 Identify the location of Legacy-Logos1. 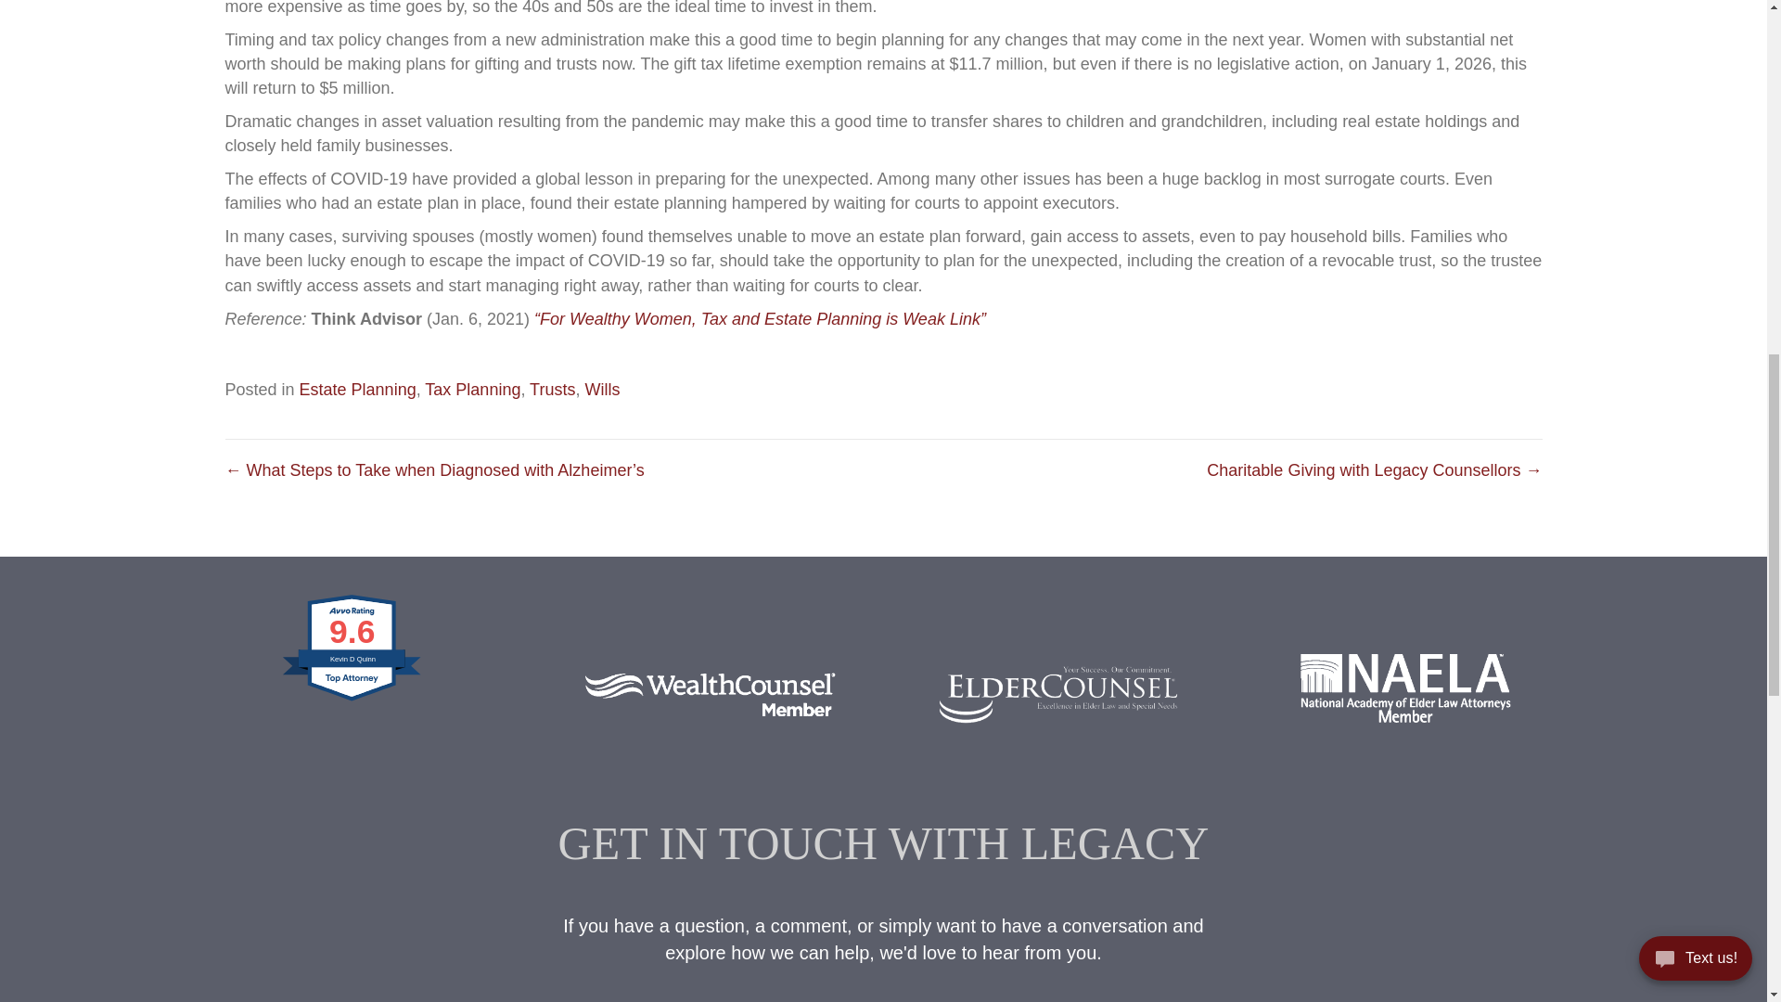
(1057, 688).